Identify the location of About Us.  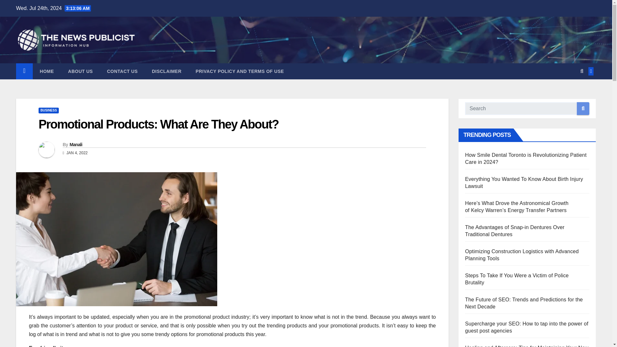
(80, 71).